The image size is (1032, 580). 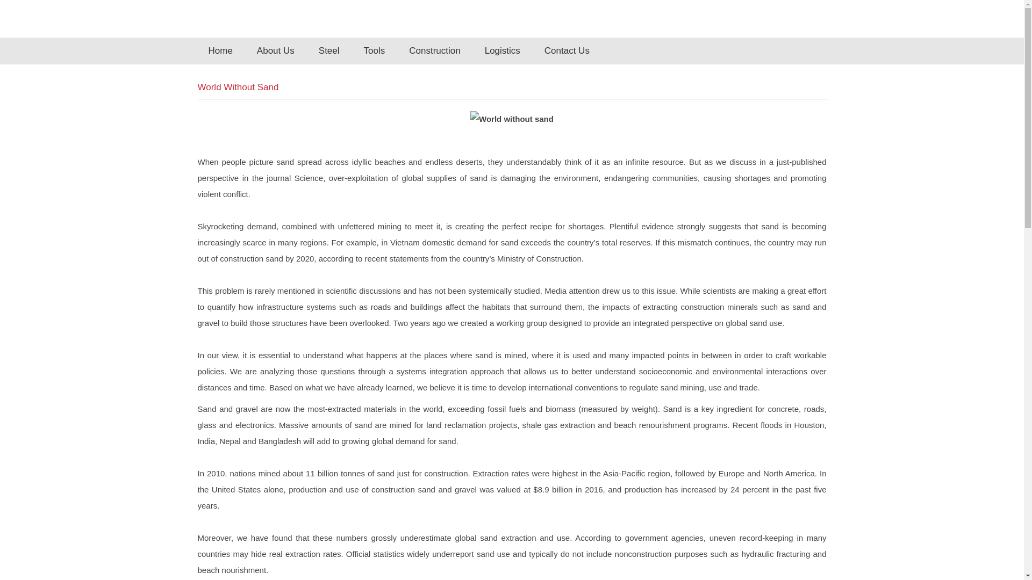 I want to click on About Us, so click(x=276, y=51).